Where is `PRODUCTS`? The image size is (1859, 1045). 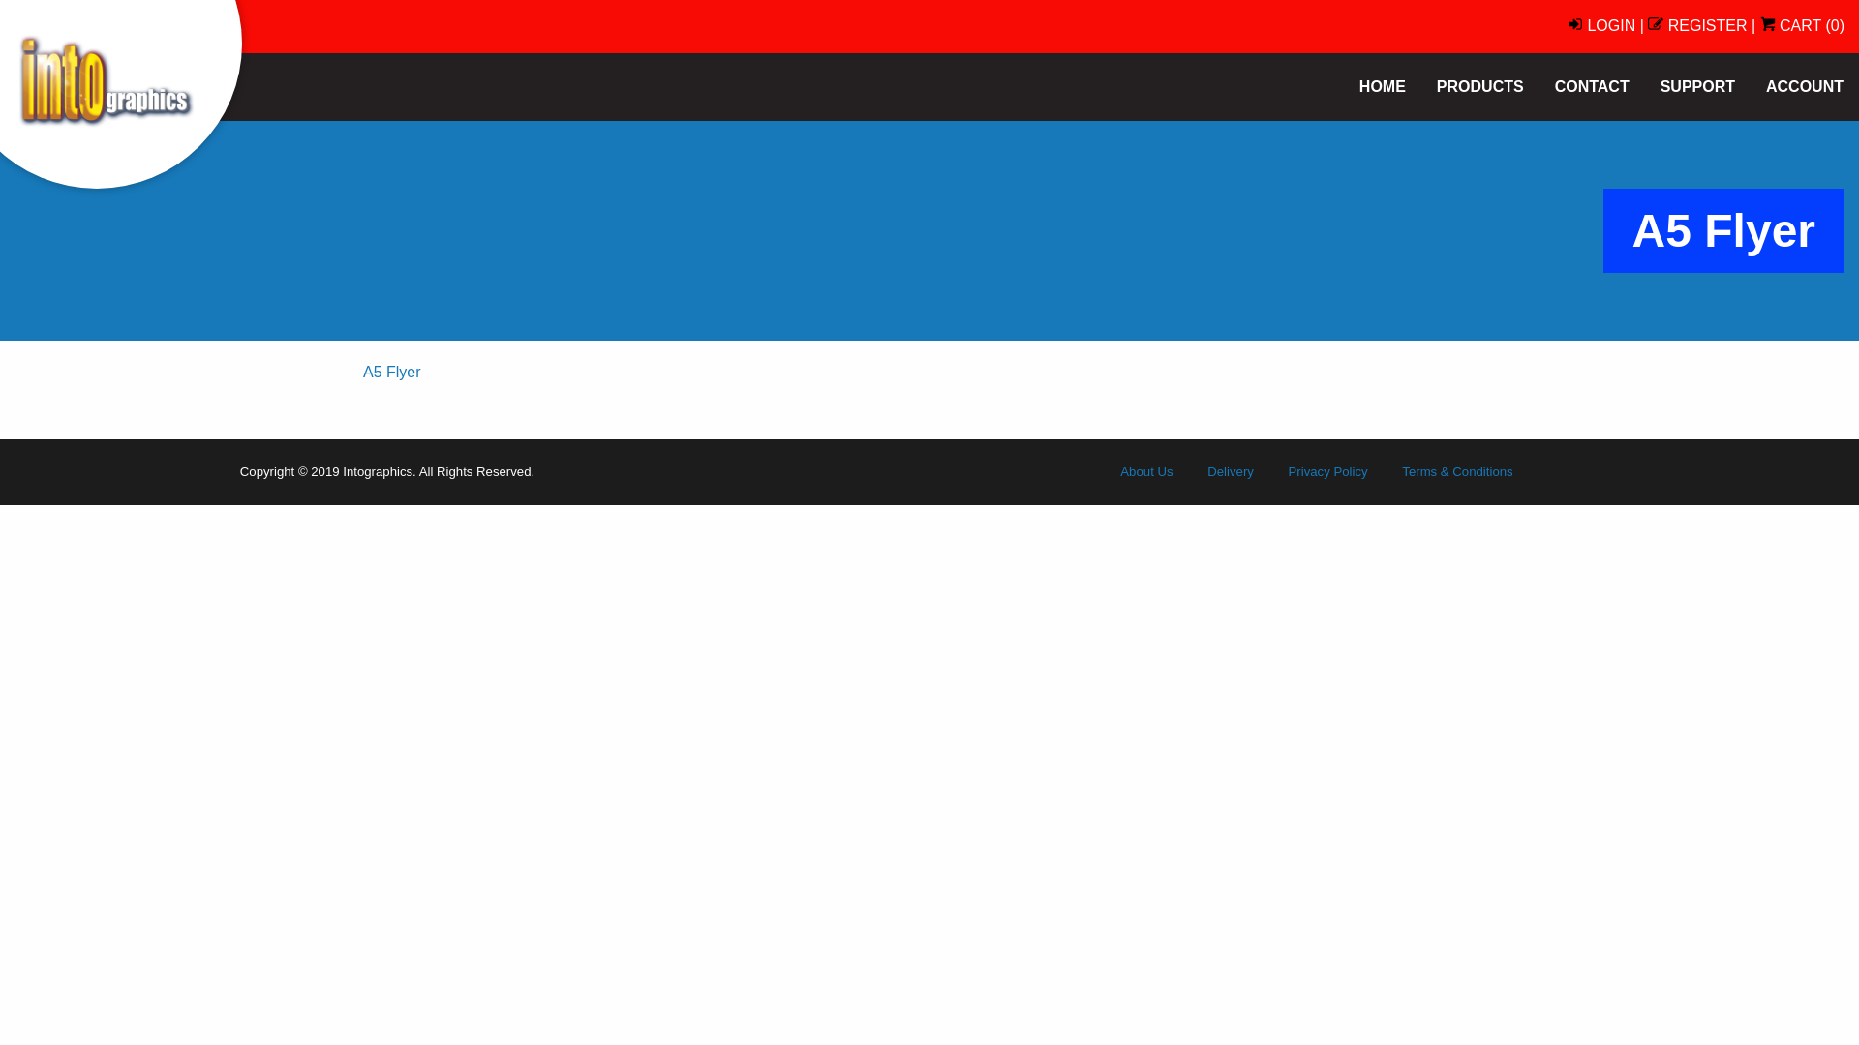 PRODUCTS is located at coordinates (1480, 87).